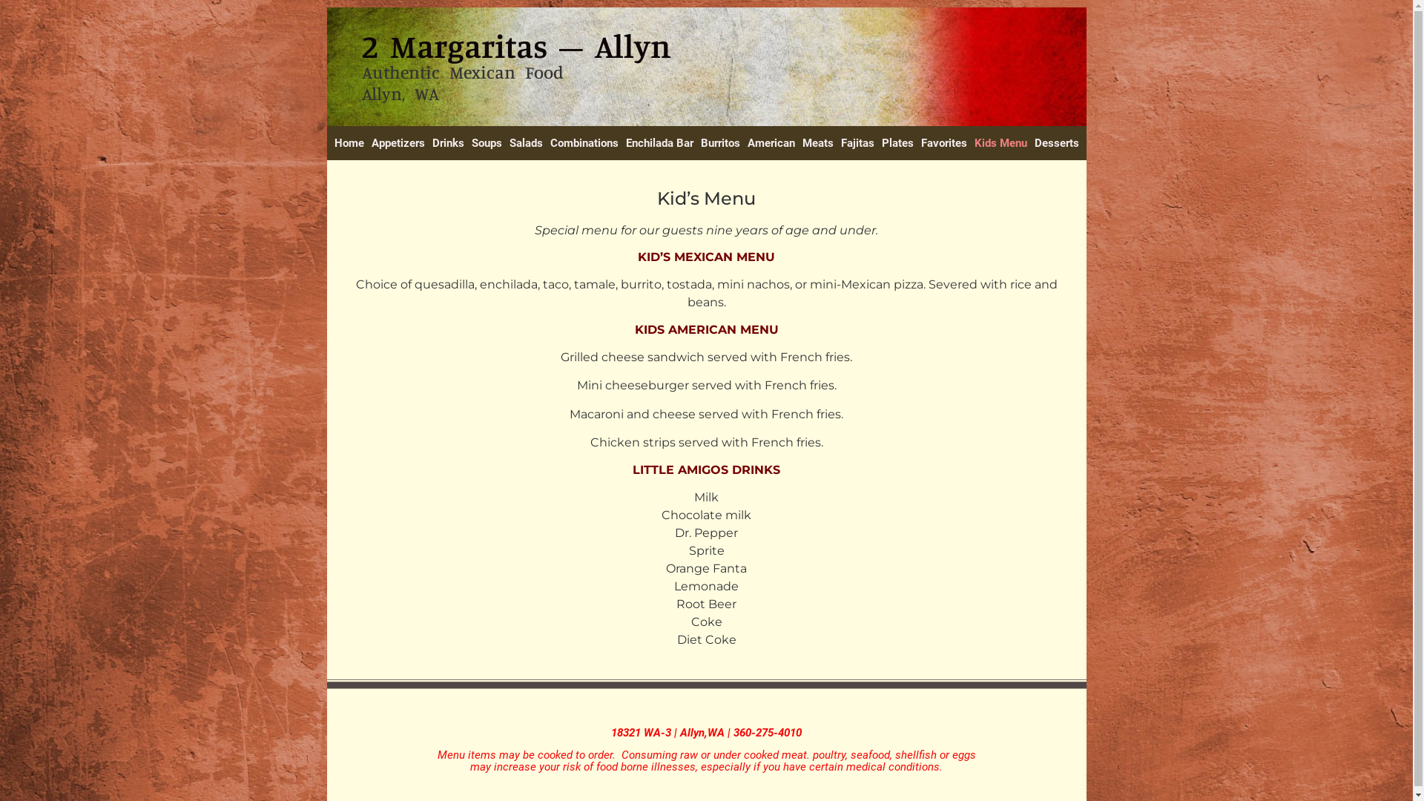  I want to click on Kids Menu, so click(1000, 143).